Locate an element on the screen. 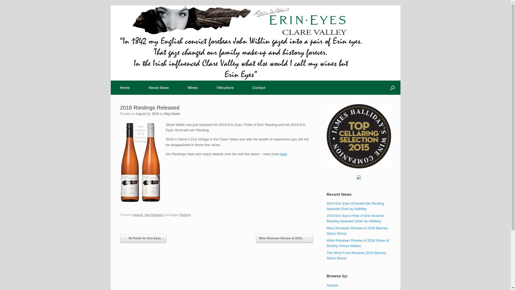  Wine Reviewer Review of 2018 Stone of Destiny Shiraz Malbec is located at coordinates (358, 243).